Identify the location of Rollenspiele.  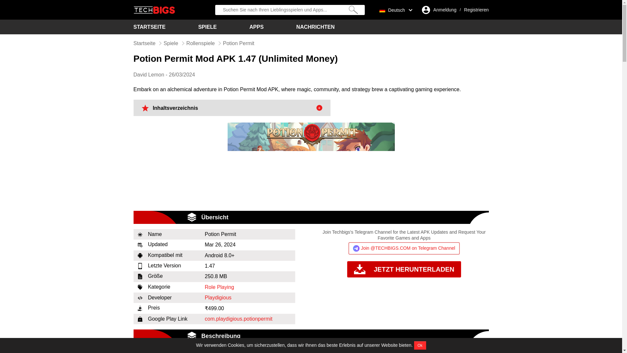
(201, 43).